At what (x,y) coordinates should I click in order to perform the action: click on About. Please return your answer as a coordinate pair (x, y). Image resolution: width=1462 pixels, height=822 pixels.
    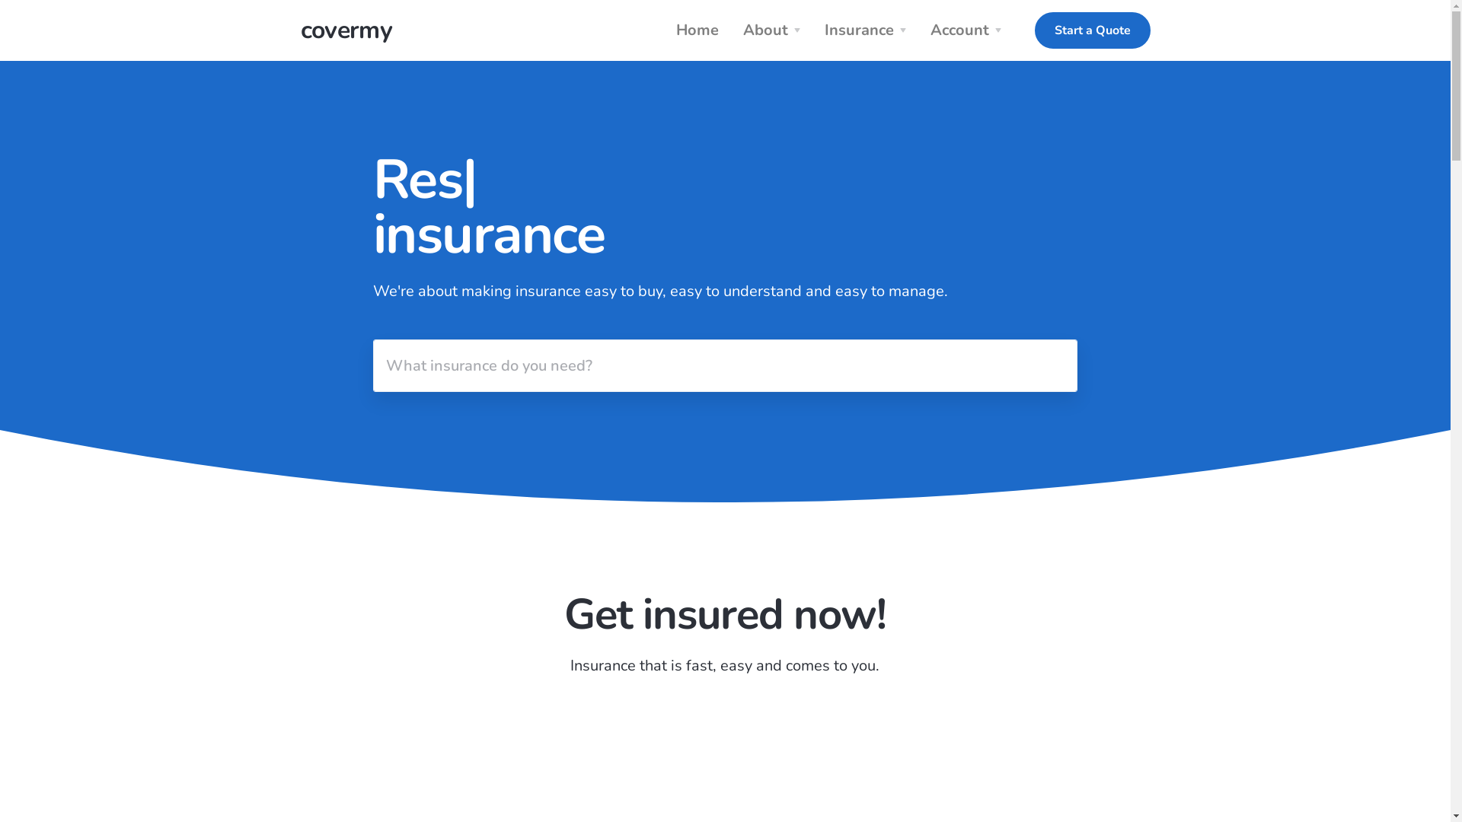
    Looking at the image, I should click on (775, 30).